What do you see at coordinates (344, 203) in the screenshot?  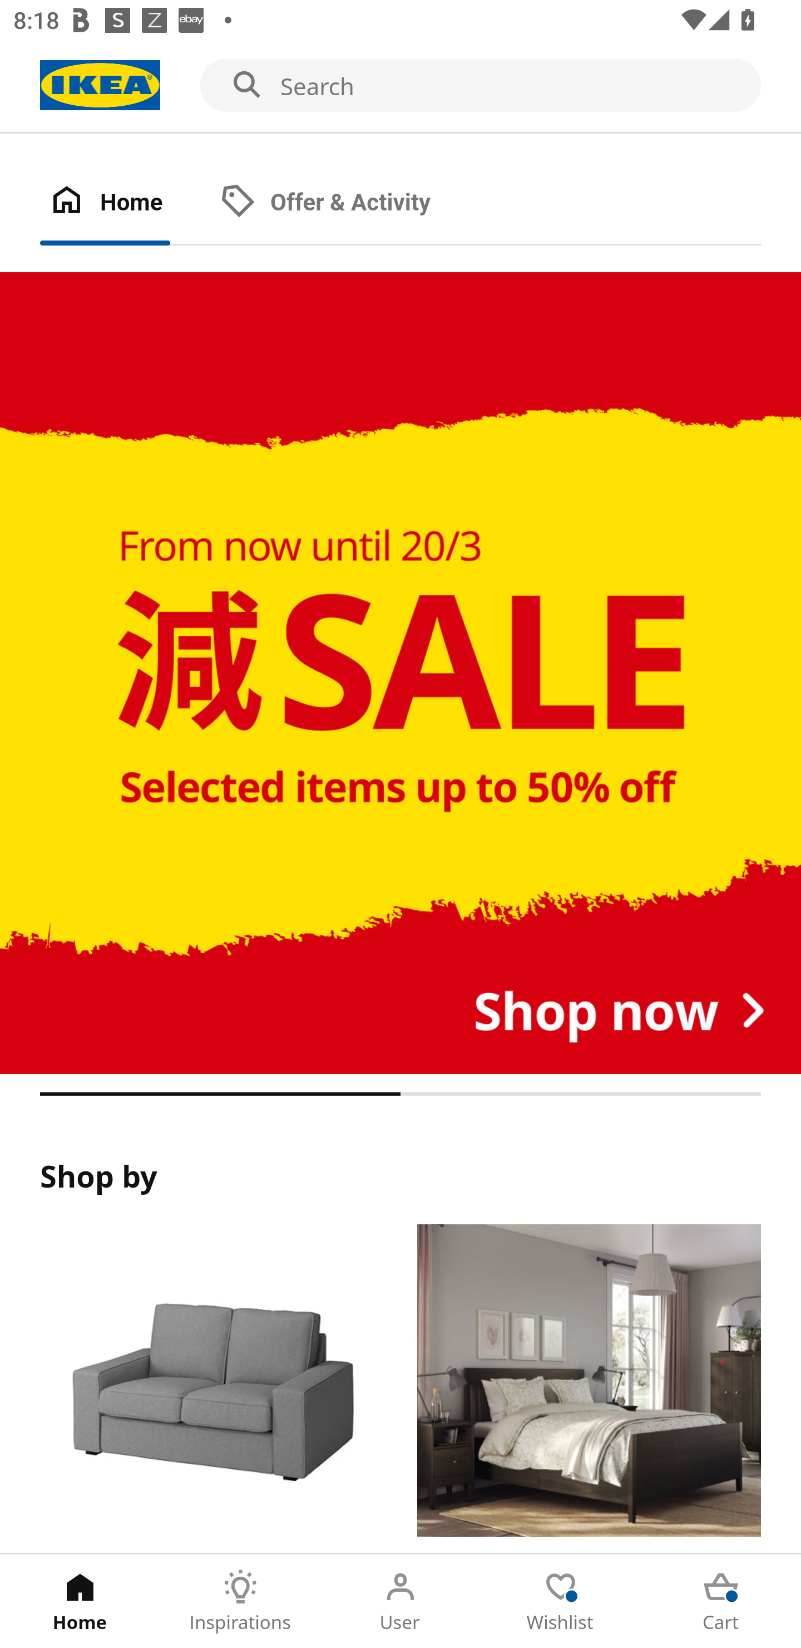 I see `Offer & Activity
Tab 2 of 2` at bounding box center [344, 203].